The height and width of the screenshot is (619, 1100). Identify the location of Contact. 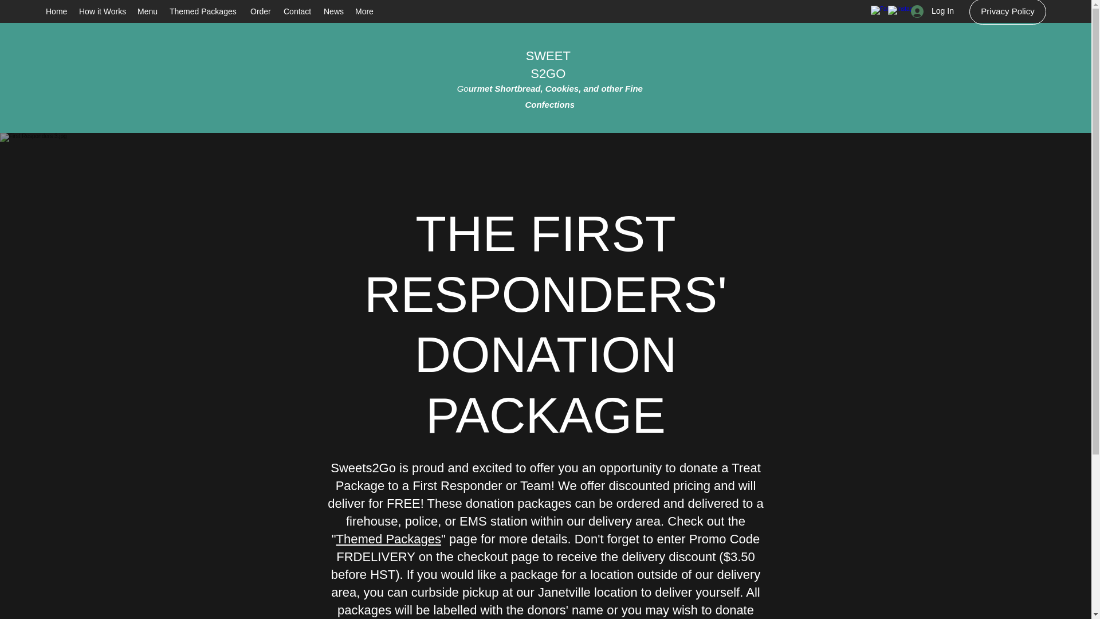
(298, 11).